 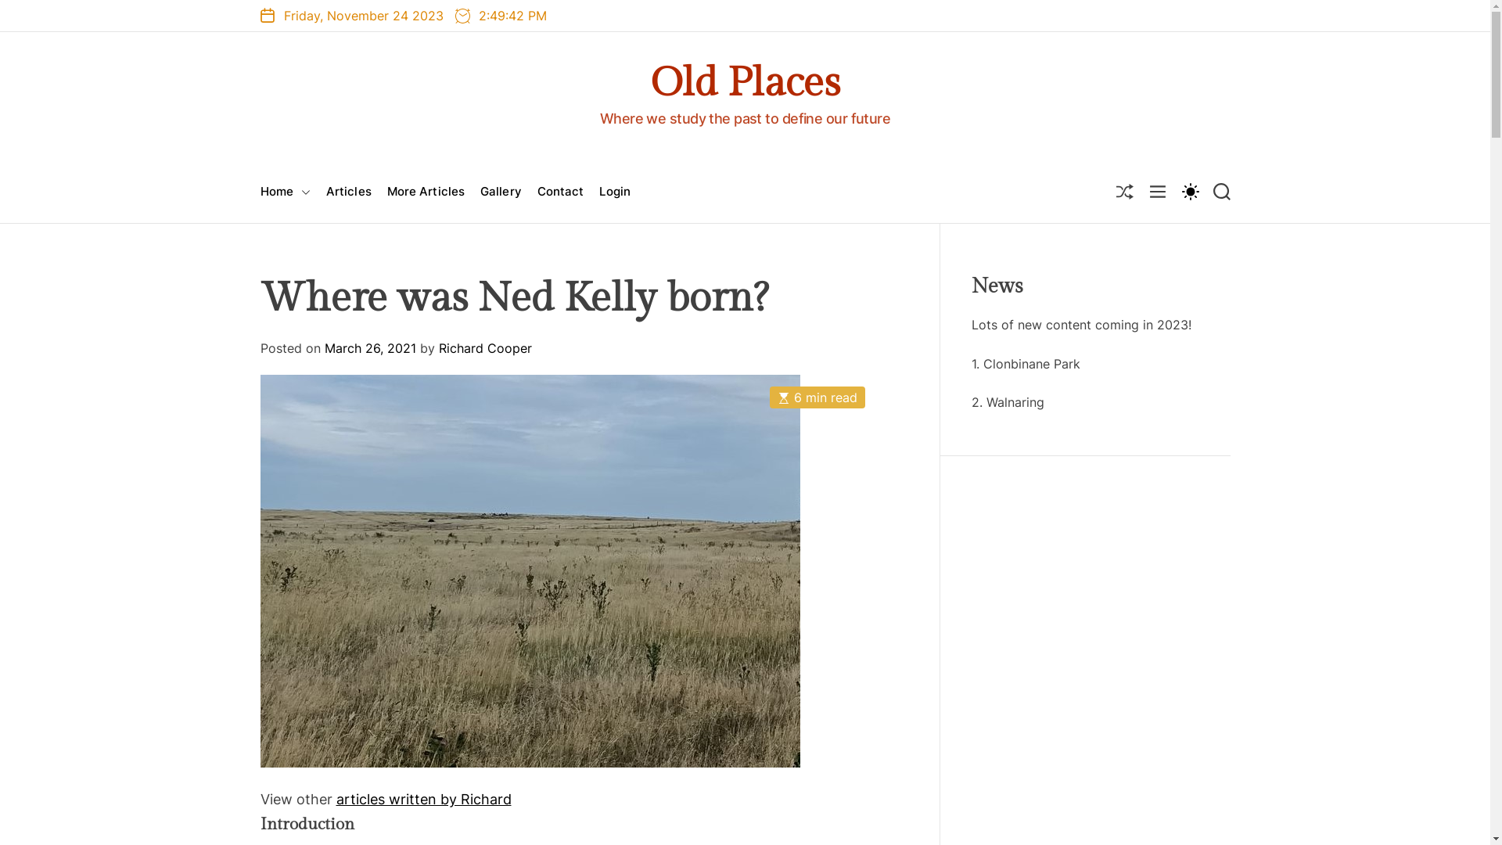 What do you see at coordinates (369, 348) in the screenshot?
I see `March 26, 2021` at bounding box center [369, 348].